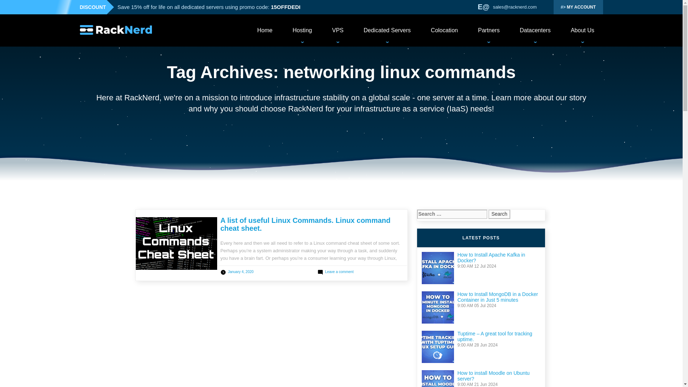  I want to click on Datacenters, so click(535, 30).